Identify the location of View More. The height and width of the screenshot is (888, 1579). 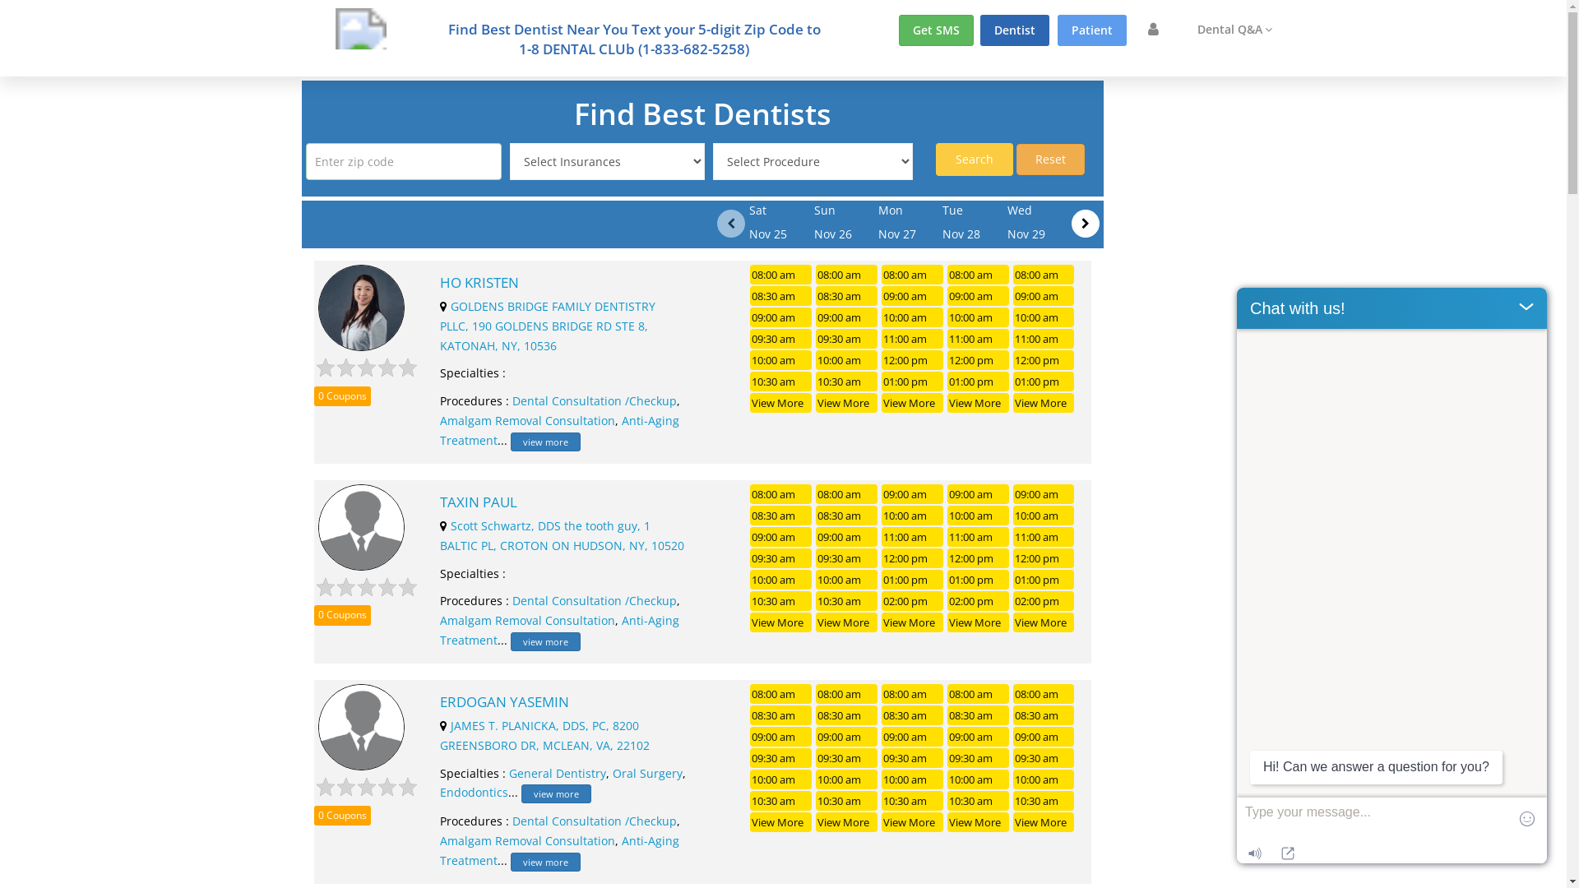
(781, 403).